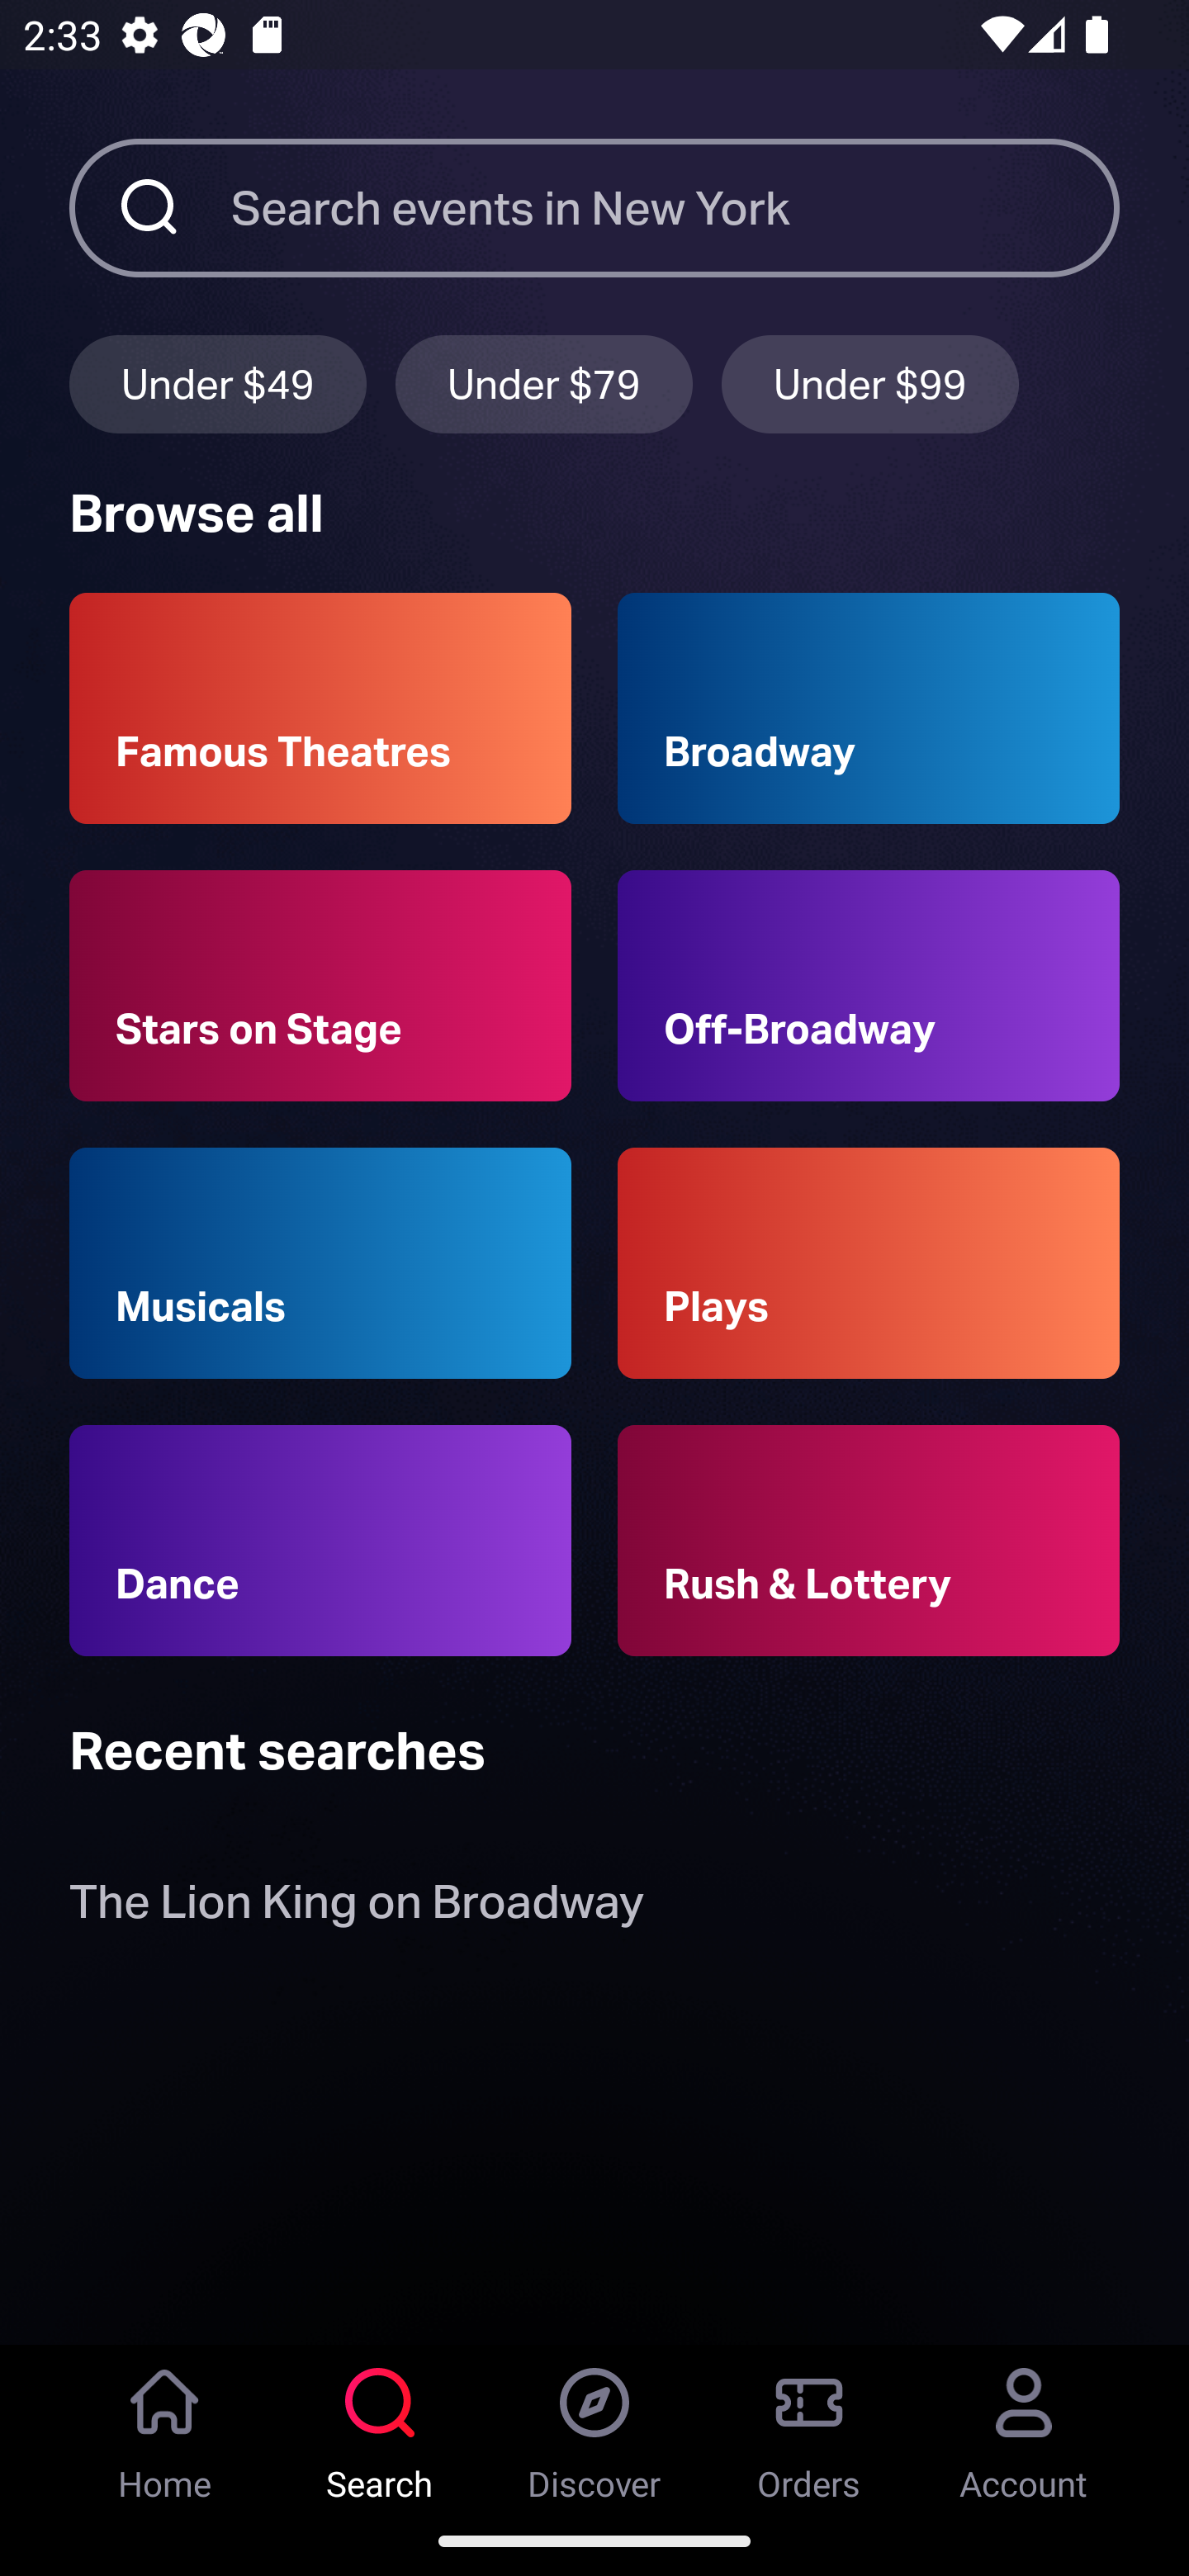 The width and height of the screenshot is (1189, 2576). Describe the element at coordinates (869, 1541) in the screenshot. I see `Rush & Lottery` at that location.